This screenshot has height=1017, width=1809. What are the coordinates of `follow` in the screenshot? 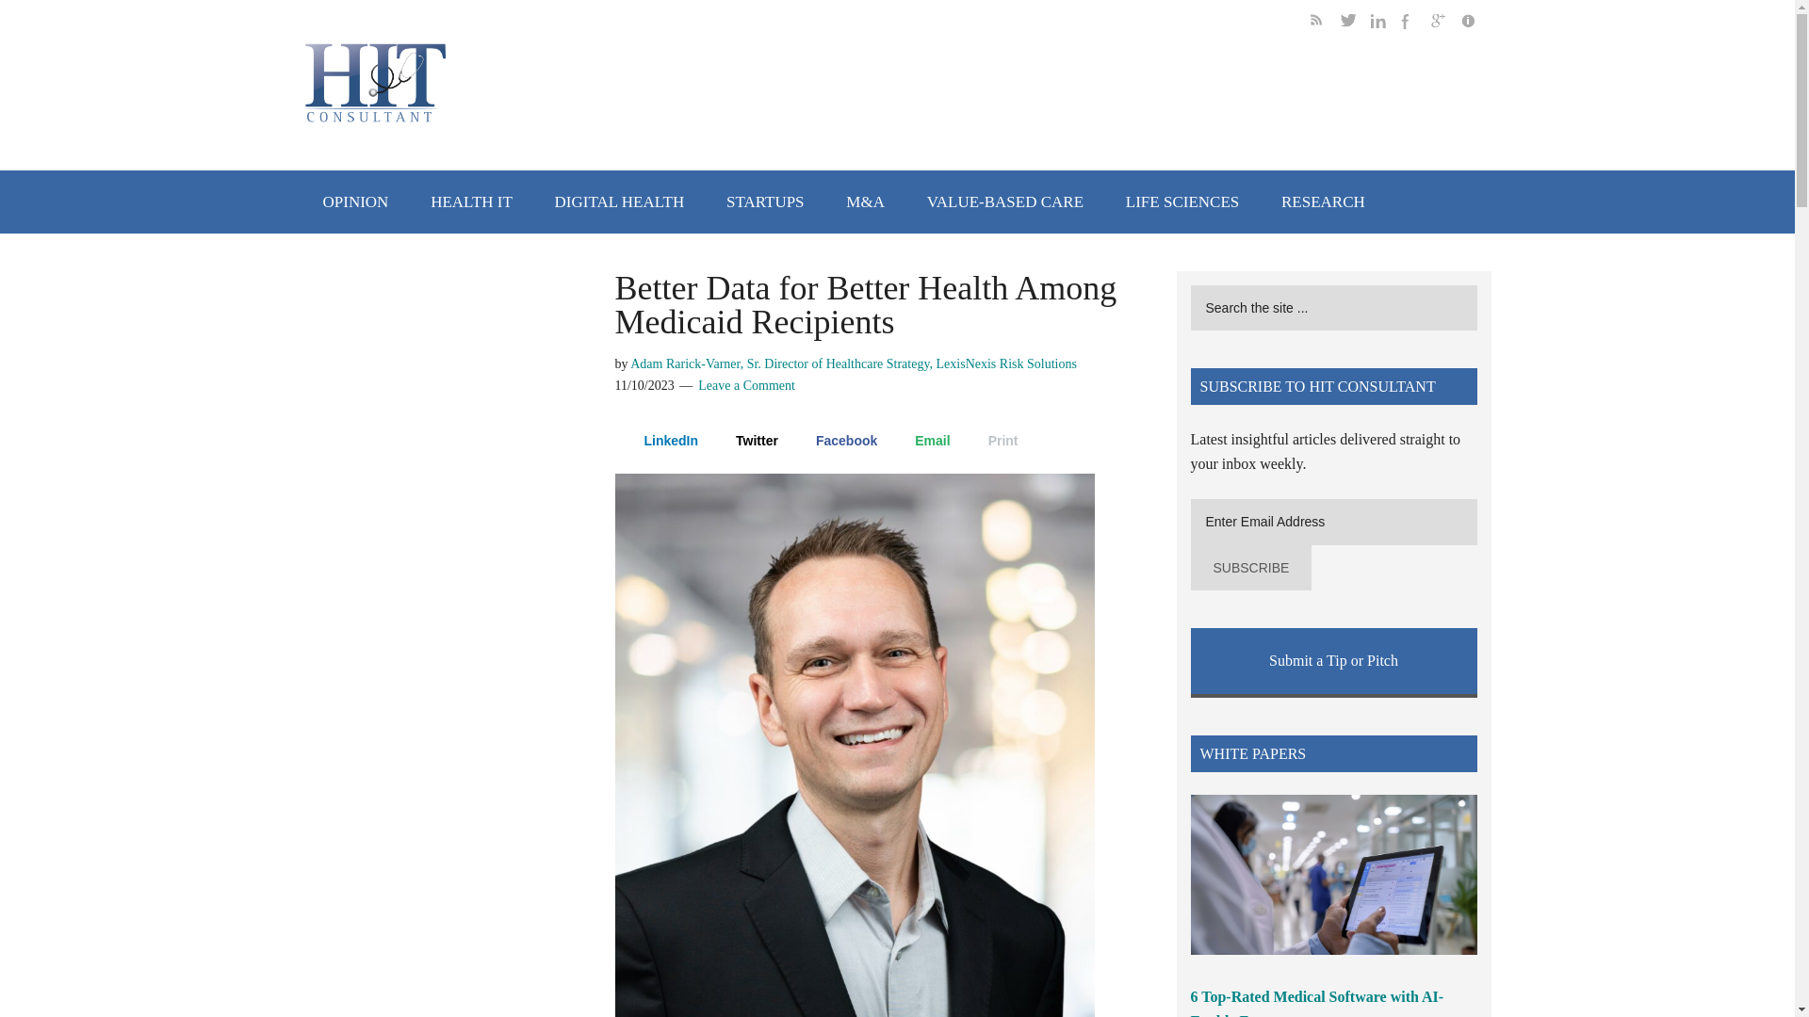 It's located at (1385, 24).